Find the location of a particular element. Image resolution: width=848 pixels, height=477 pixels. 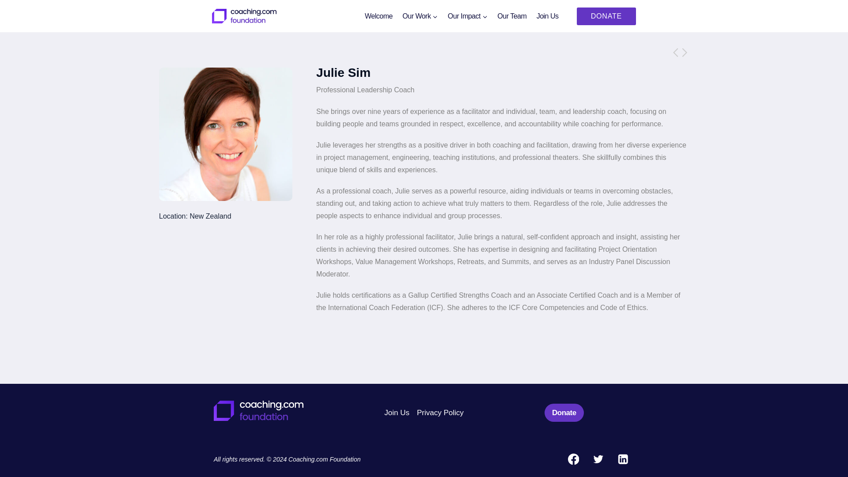

DONATE is located at coordinates (606, 16).